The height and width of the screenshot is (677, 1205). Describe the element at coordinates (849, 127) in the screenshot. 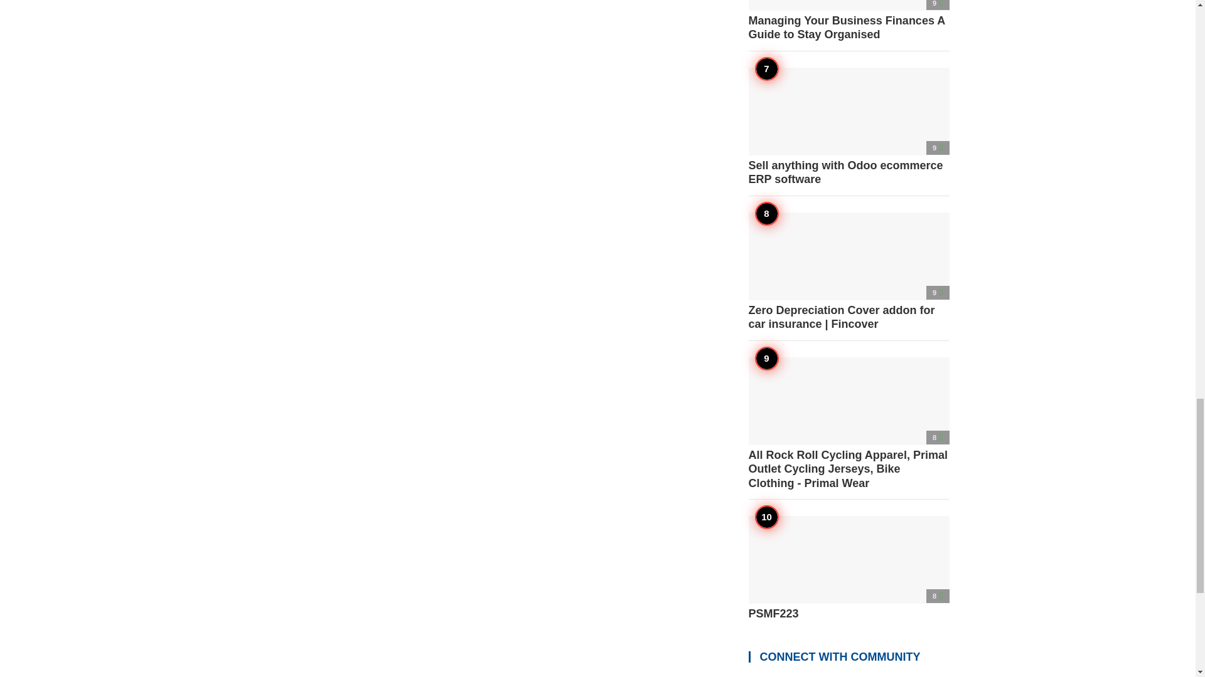

I see `Sell anything with Odoo ecommerce ERP software` at that location.